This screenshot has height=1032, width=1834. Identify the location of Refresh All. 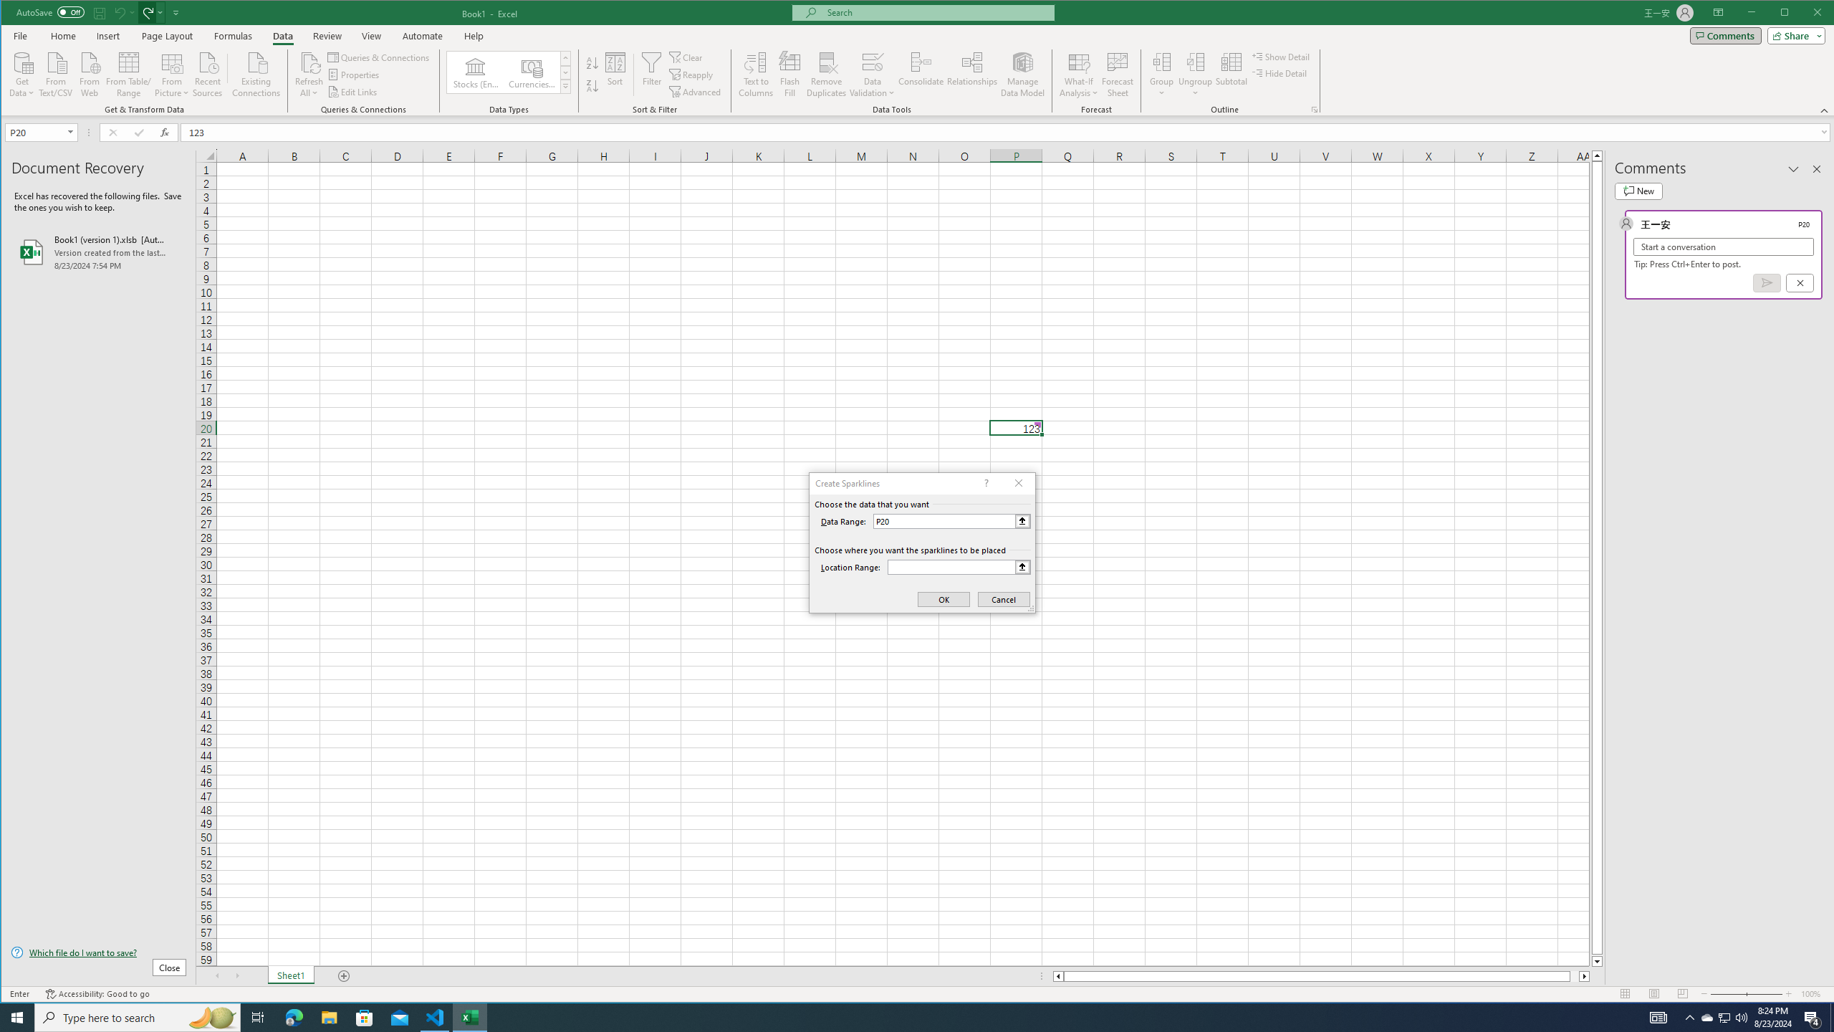
(309, 75).